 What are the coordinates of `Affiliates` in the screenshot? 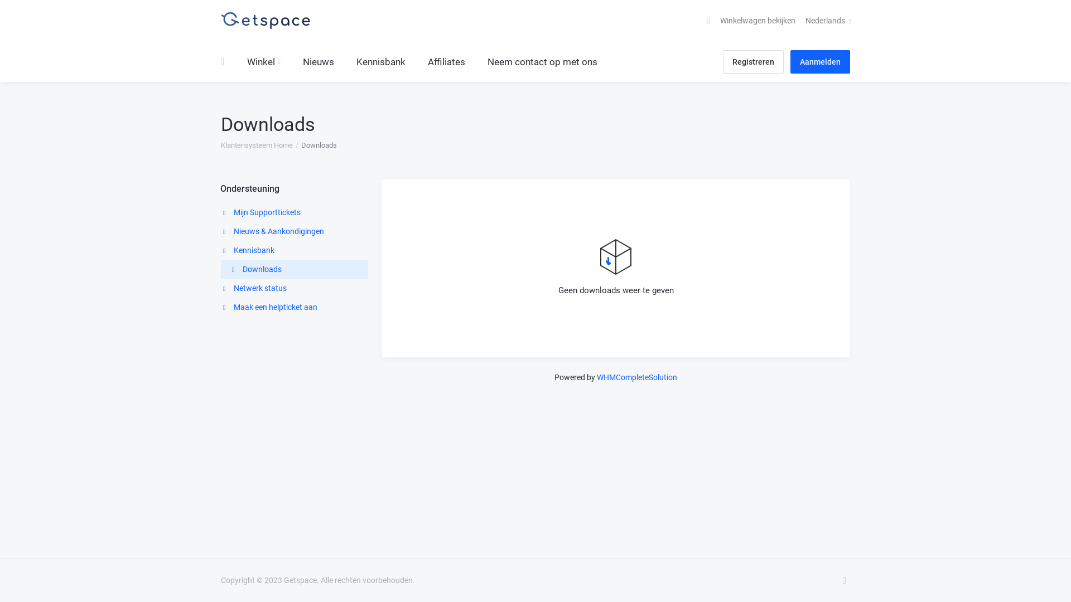 It's located at (446, 62).